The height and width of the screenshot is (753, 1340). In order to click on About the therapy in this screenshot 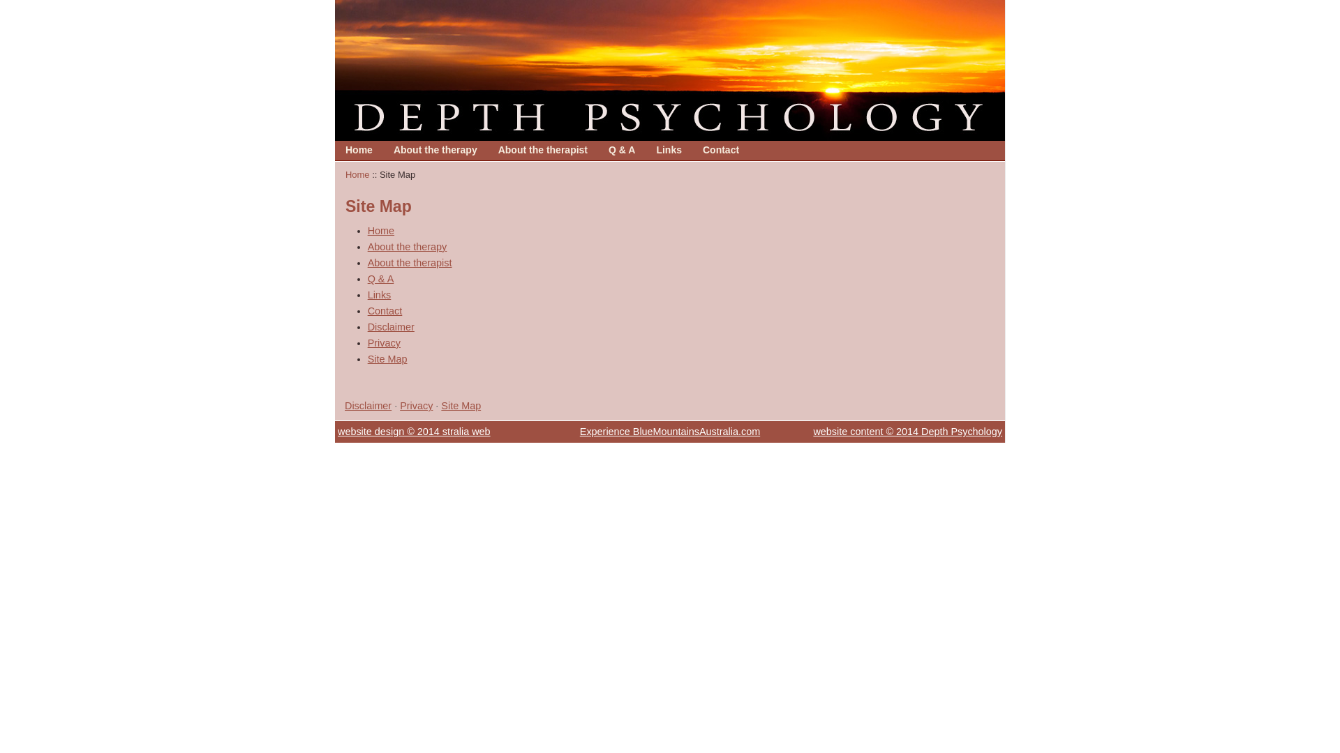, I will do `click(435, 150)`.